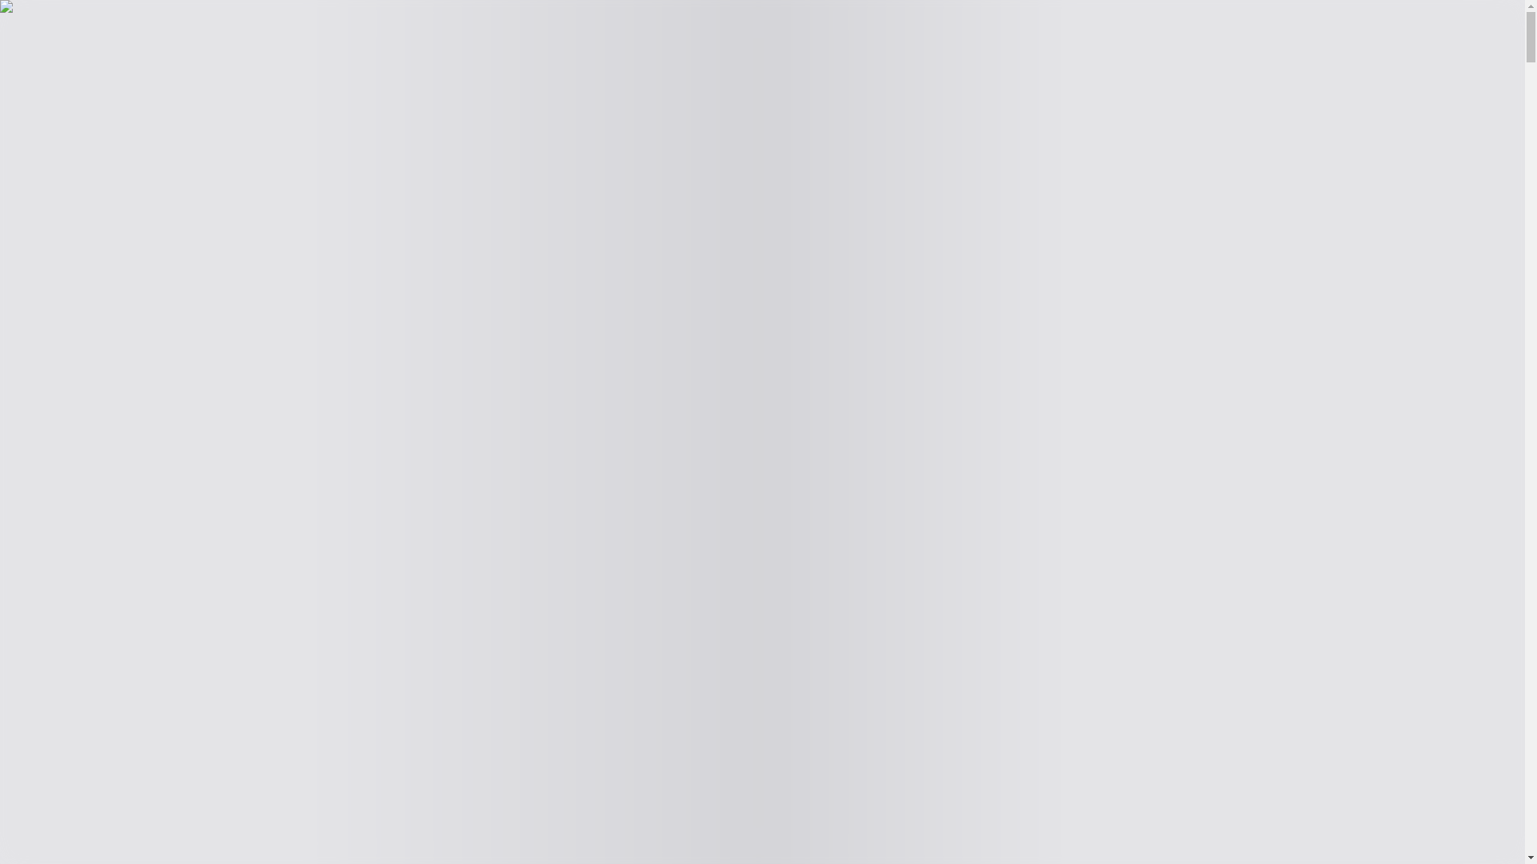 Image resolution: width=1537 pixels, height=864 pixels. I want to click on Open Sidebar Menu, so click(363, 29).